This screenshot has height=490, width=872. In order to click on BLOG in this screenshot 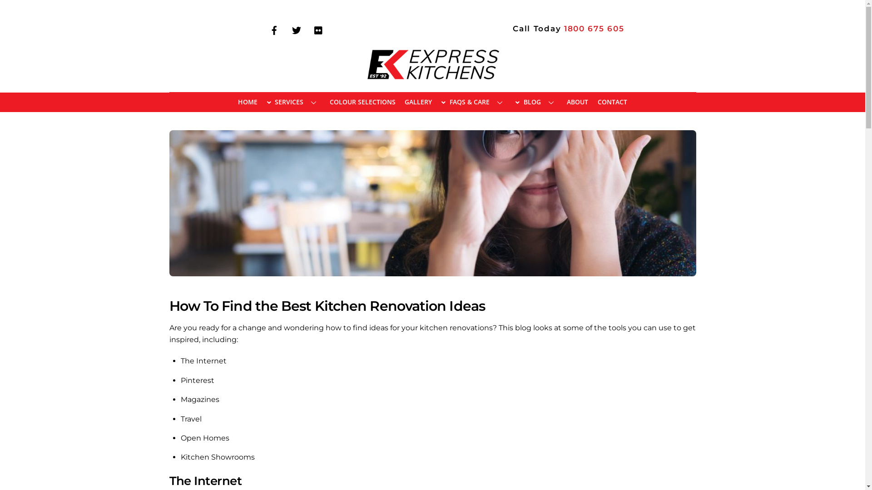, I will do `click(537, 102)`.